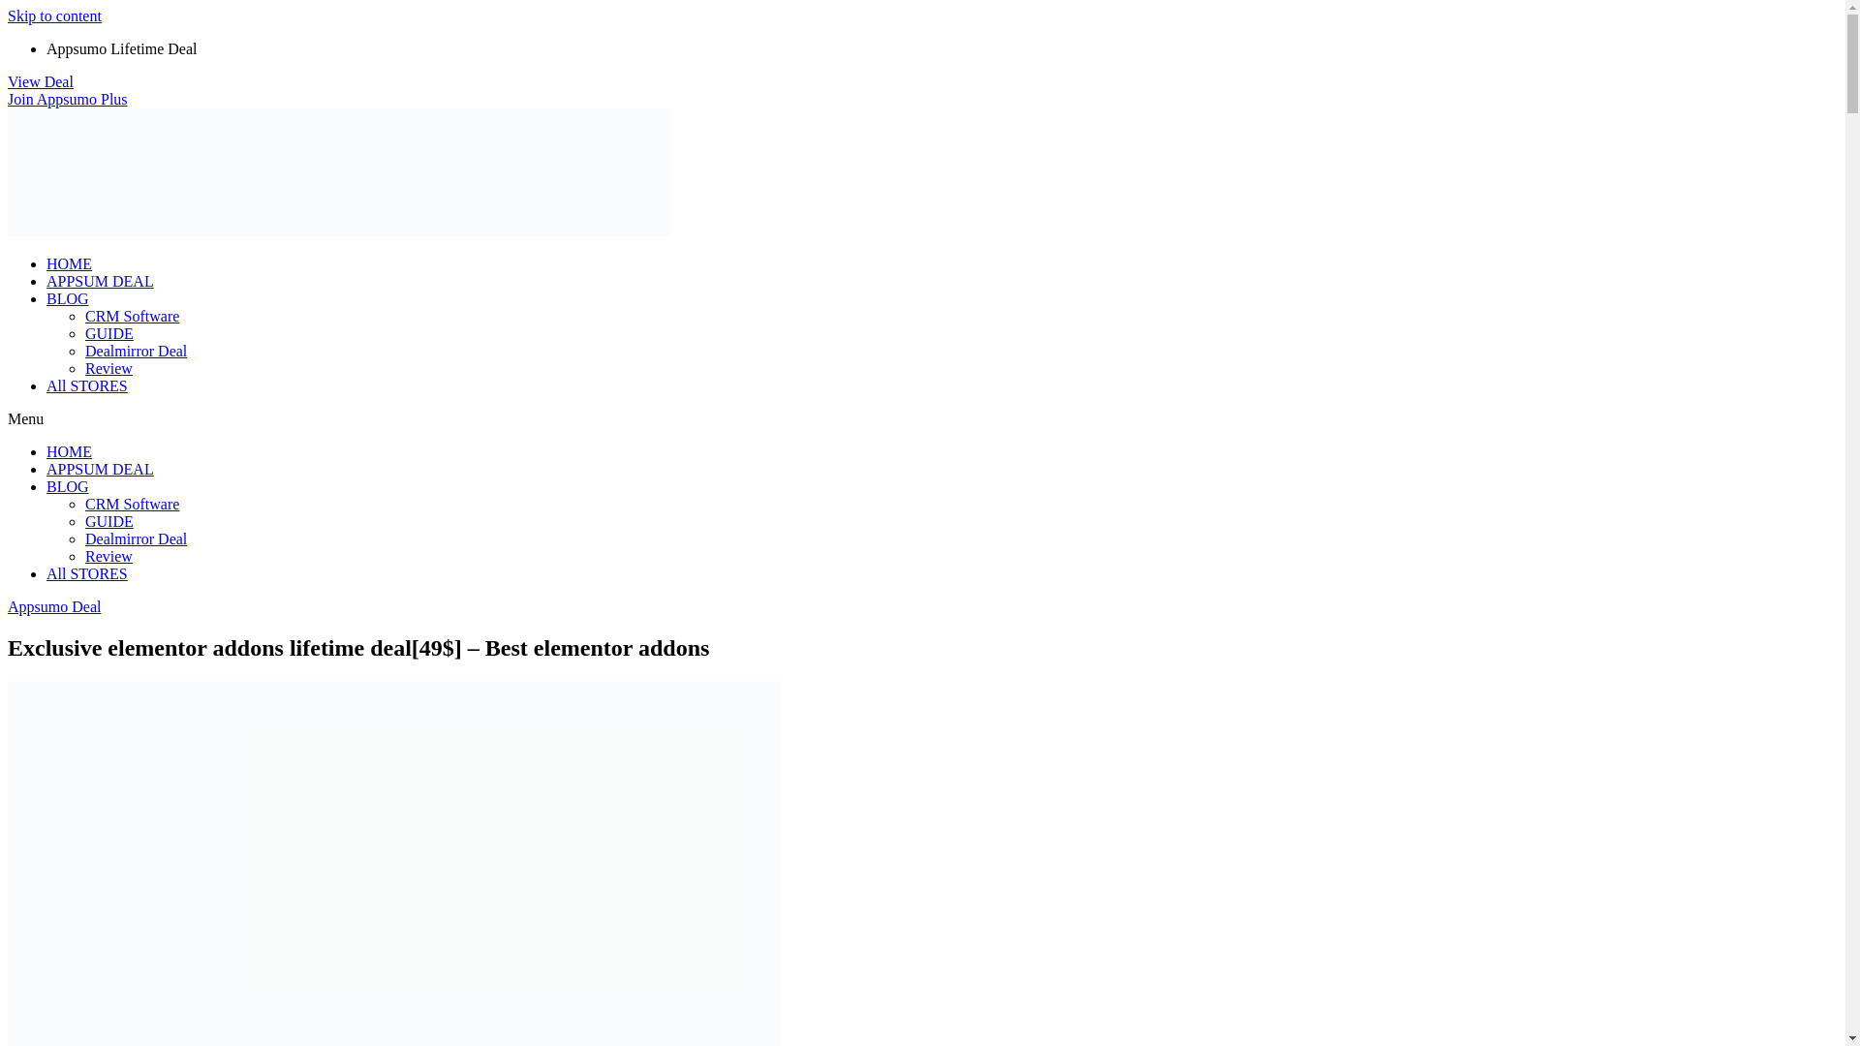  I want to click on CRM Software, so click(132, 316).